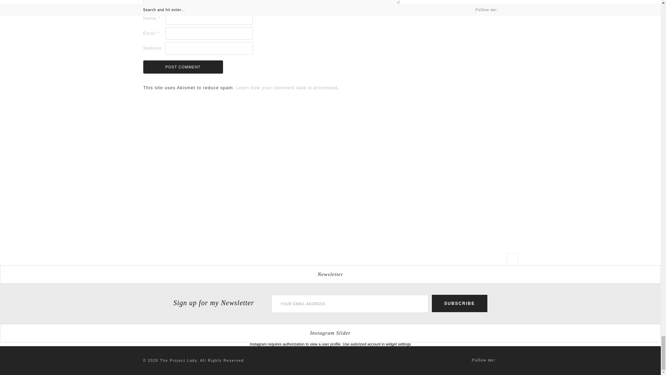 The image size is (666, 375). I want to click on Subscribe, so click(459, 303).